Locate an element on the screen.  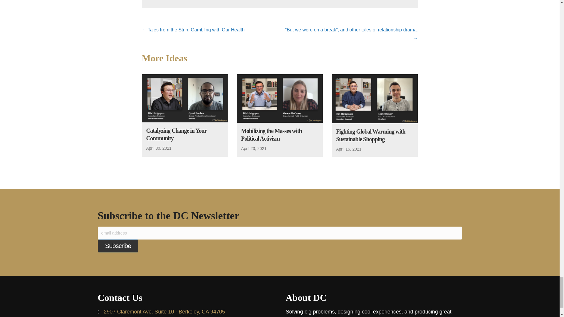
Catalyzing Change in Your Community is located at coordinates (184, 98).